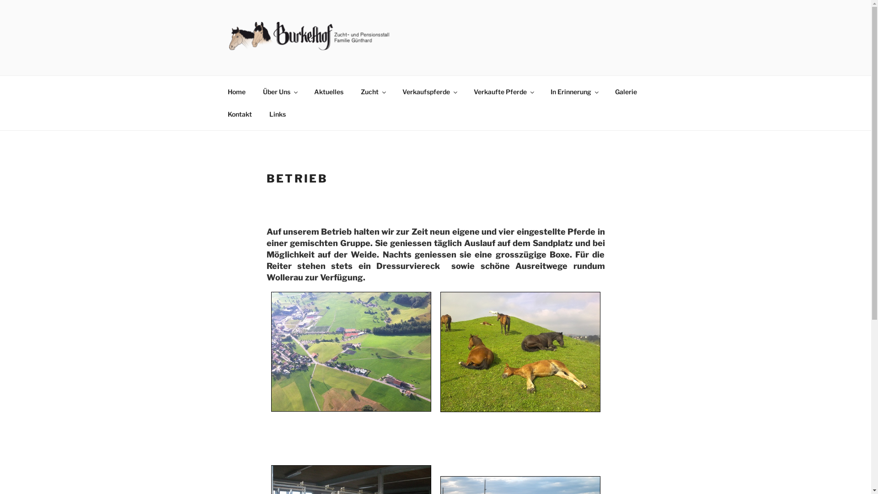 The image size is (878, 494). I want to click on Verkaufspferde, so click(429, 91).